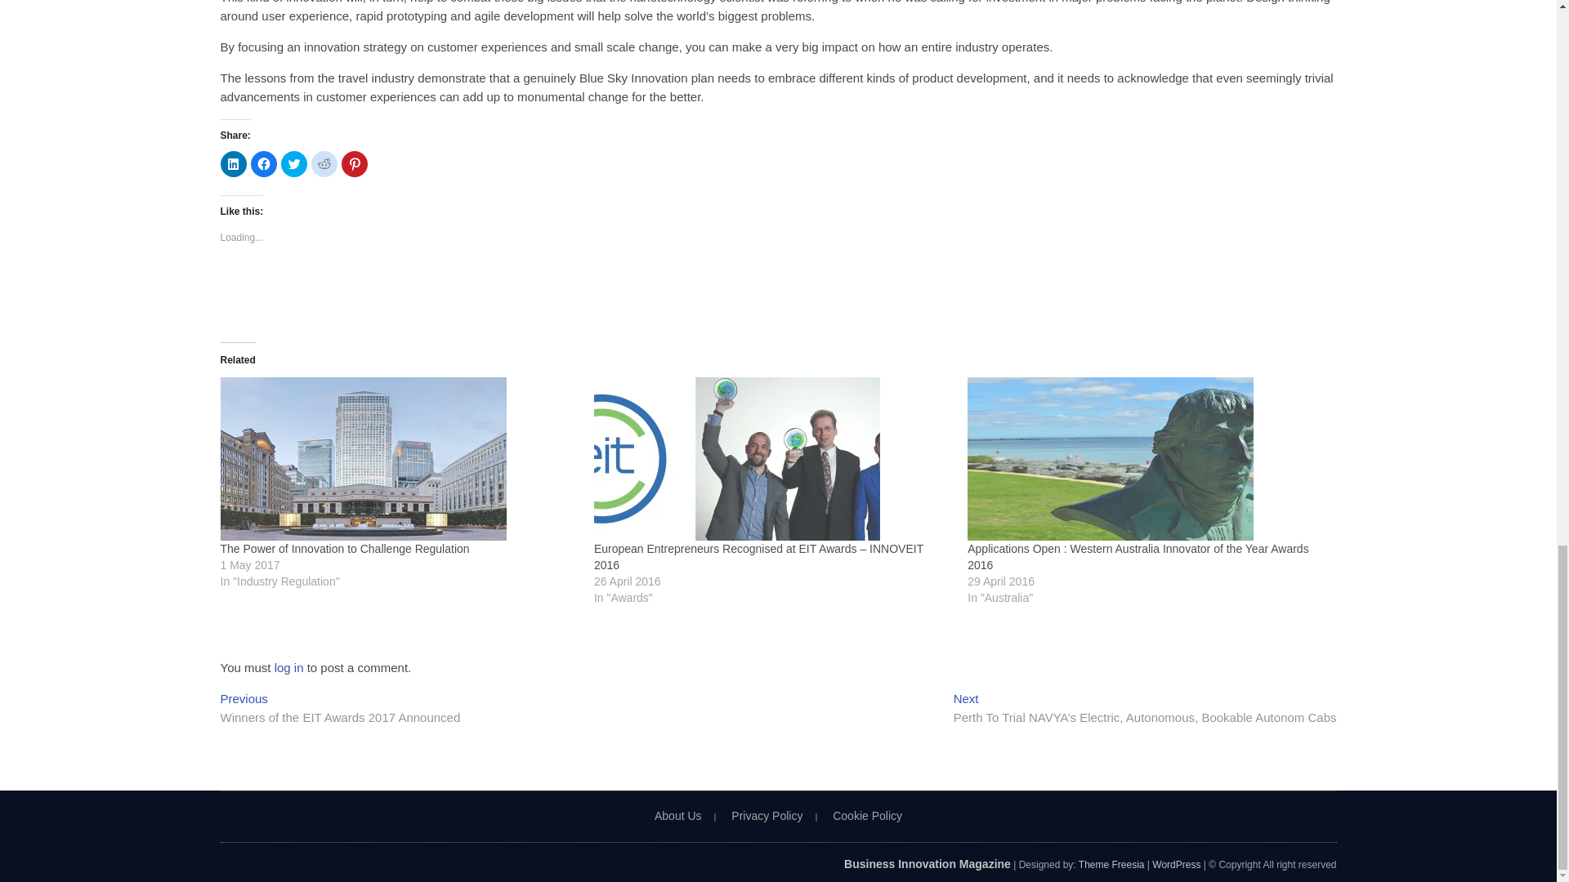 This screenshot has height=882, width=1569. What do you see at coordinates (868, 815) in the screenshot?
I see `Cookie Policy` at bounding box center [868, 815].